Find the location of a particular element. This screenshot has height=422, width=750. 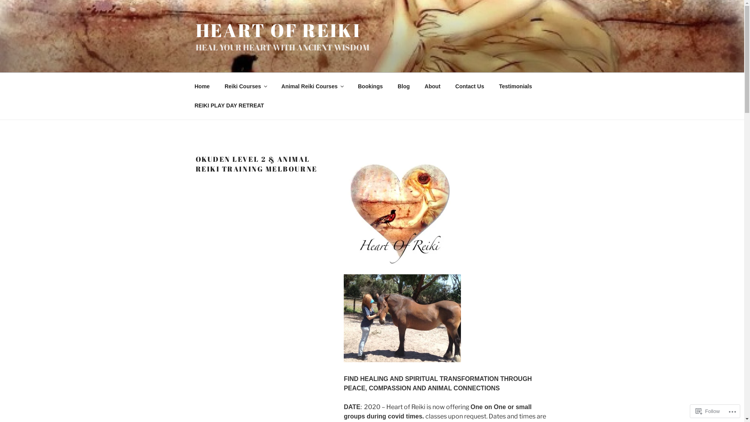

Home is located at coordinates (202, 87).